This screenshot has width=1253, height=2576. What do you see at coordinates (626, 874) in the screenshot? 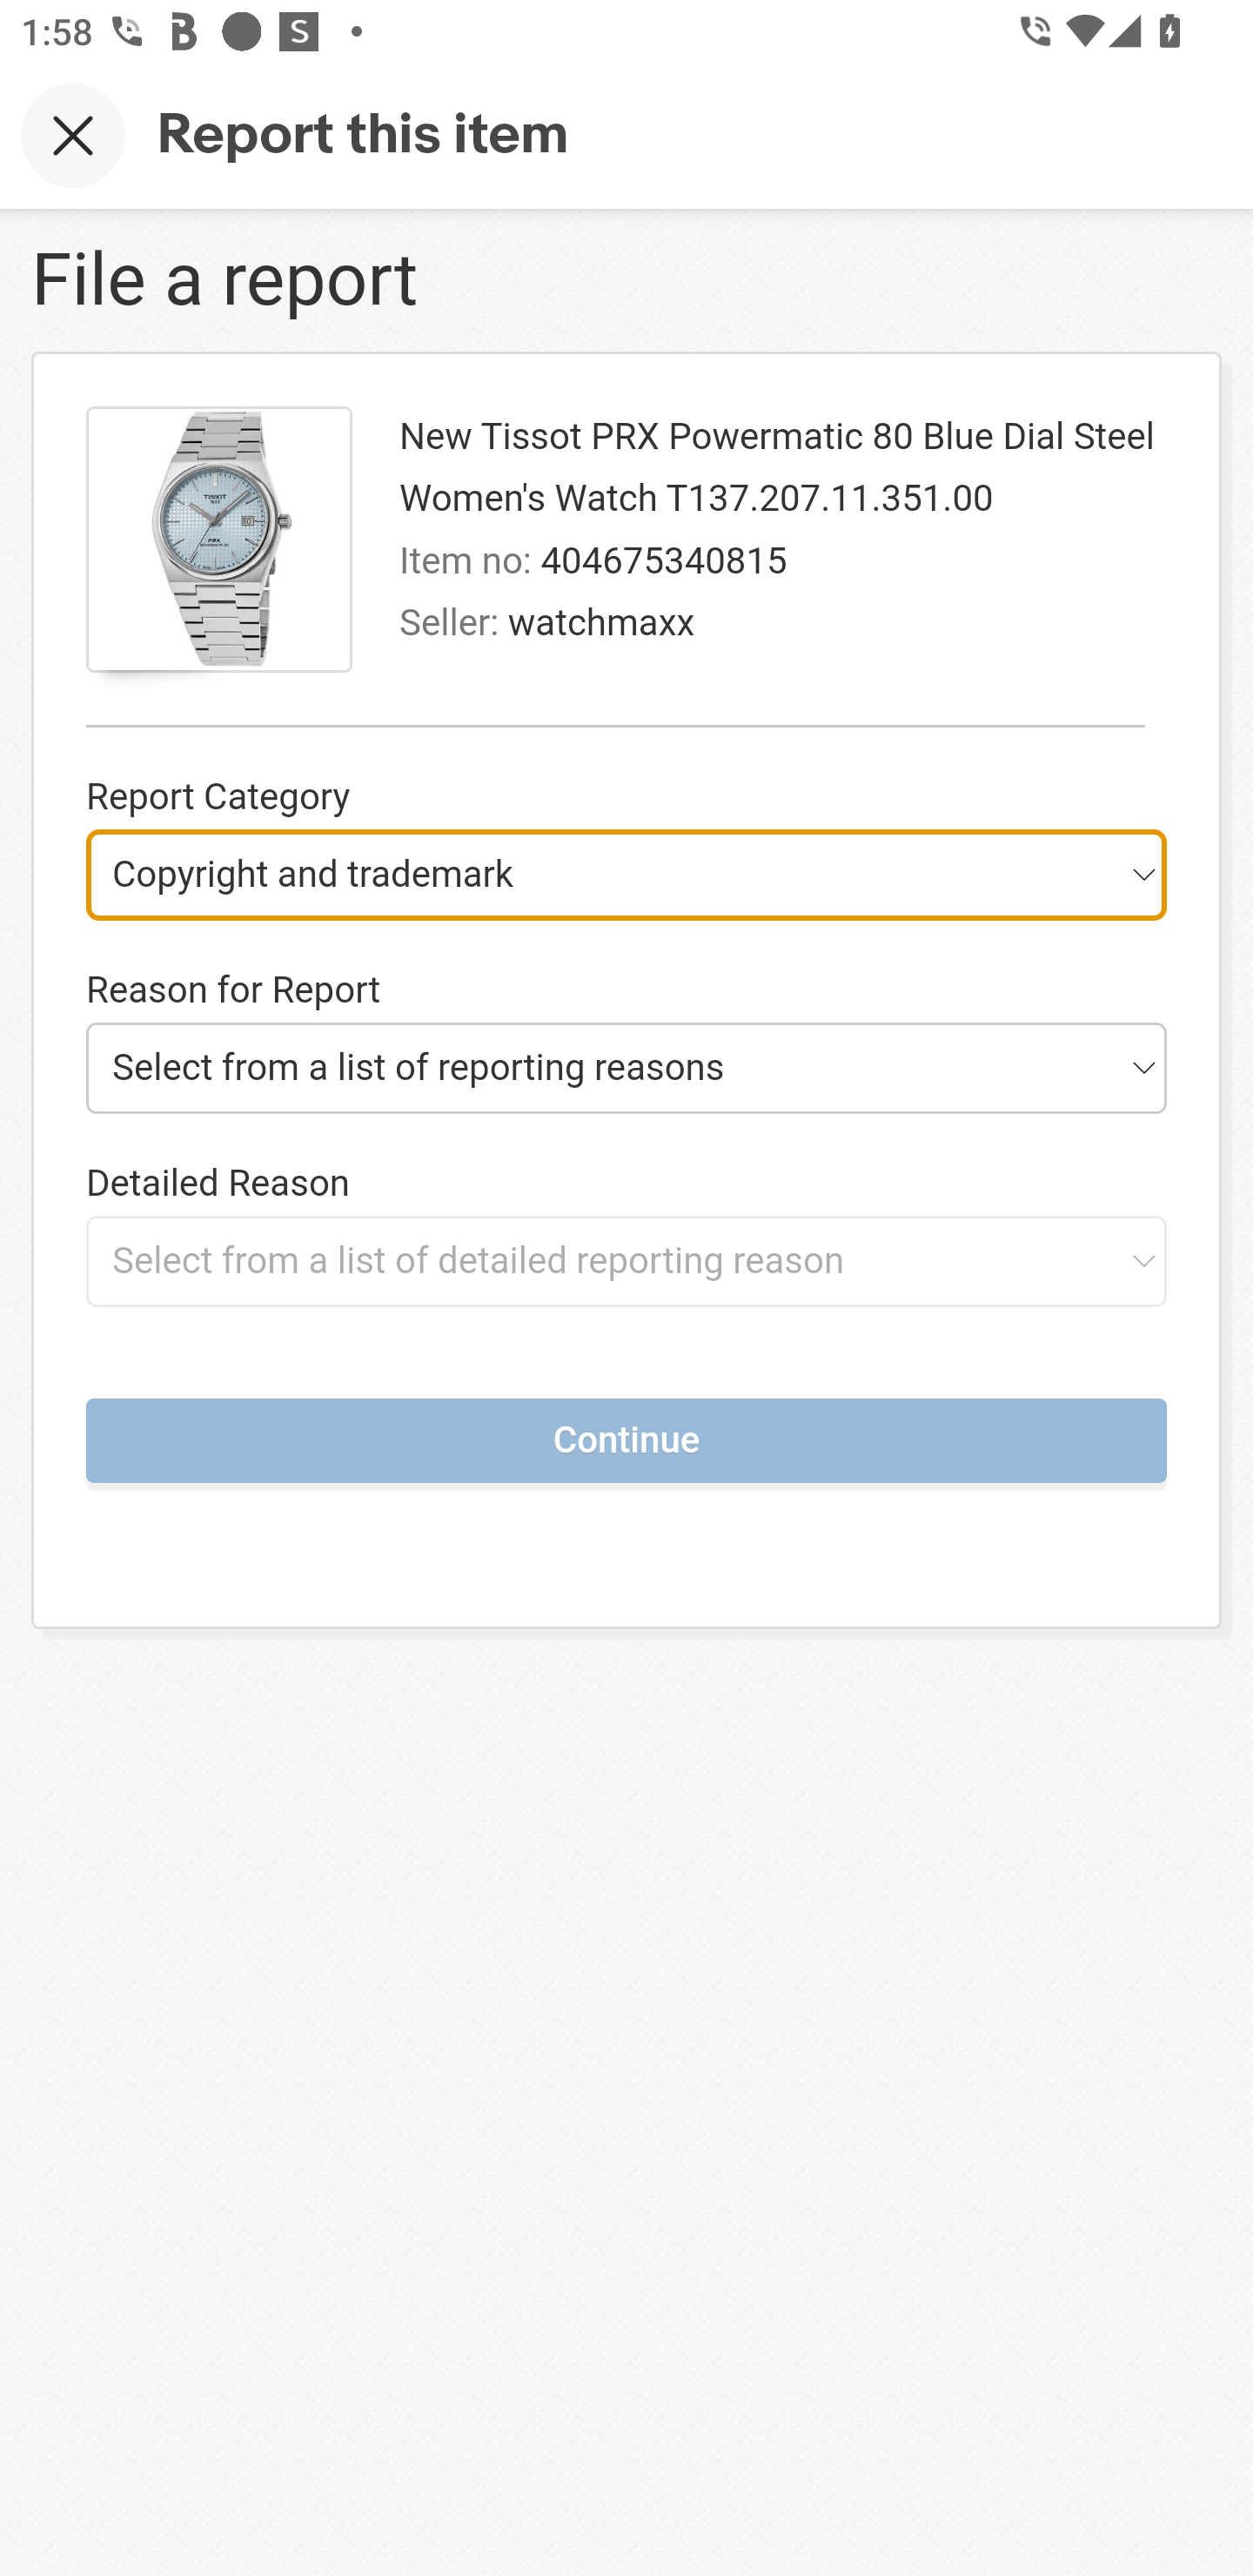
I see `Copyright and trademark` at bounding box center [626, 874].